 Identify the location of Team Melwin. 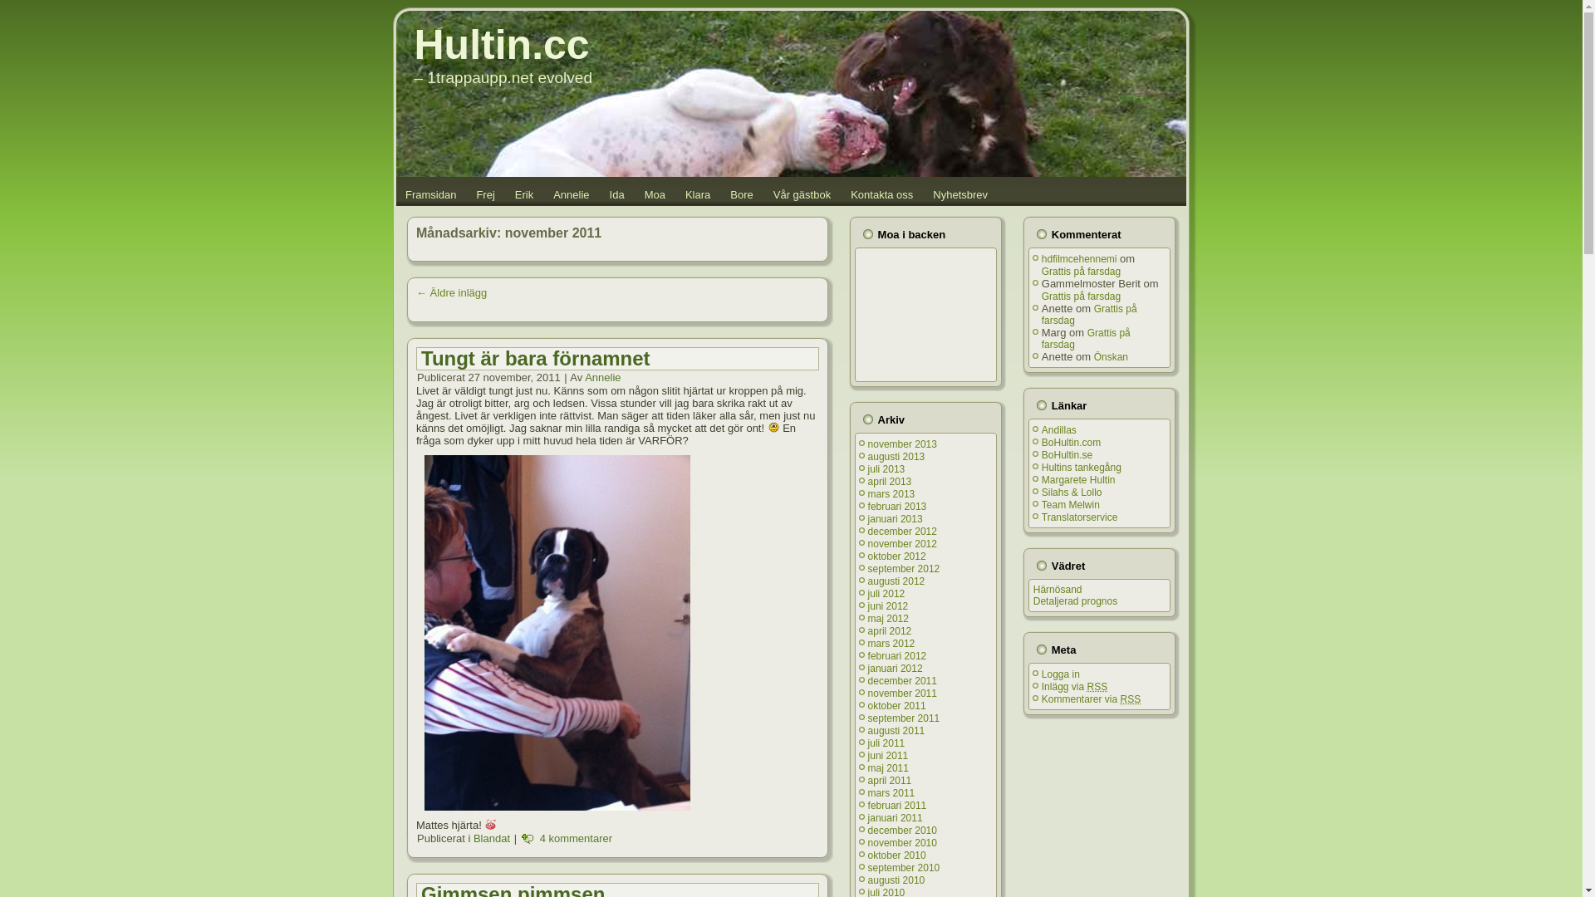
(1071, 505).